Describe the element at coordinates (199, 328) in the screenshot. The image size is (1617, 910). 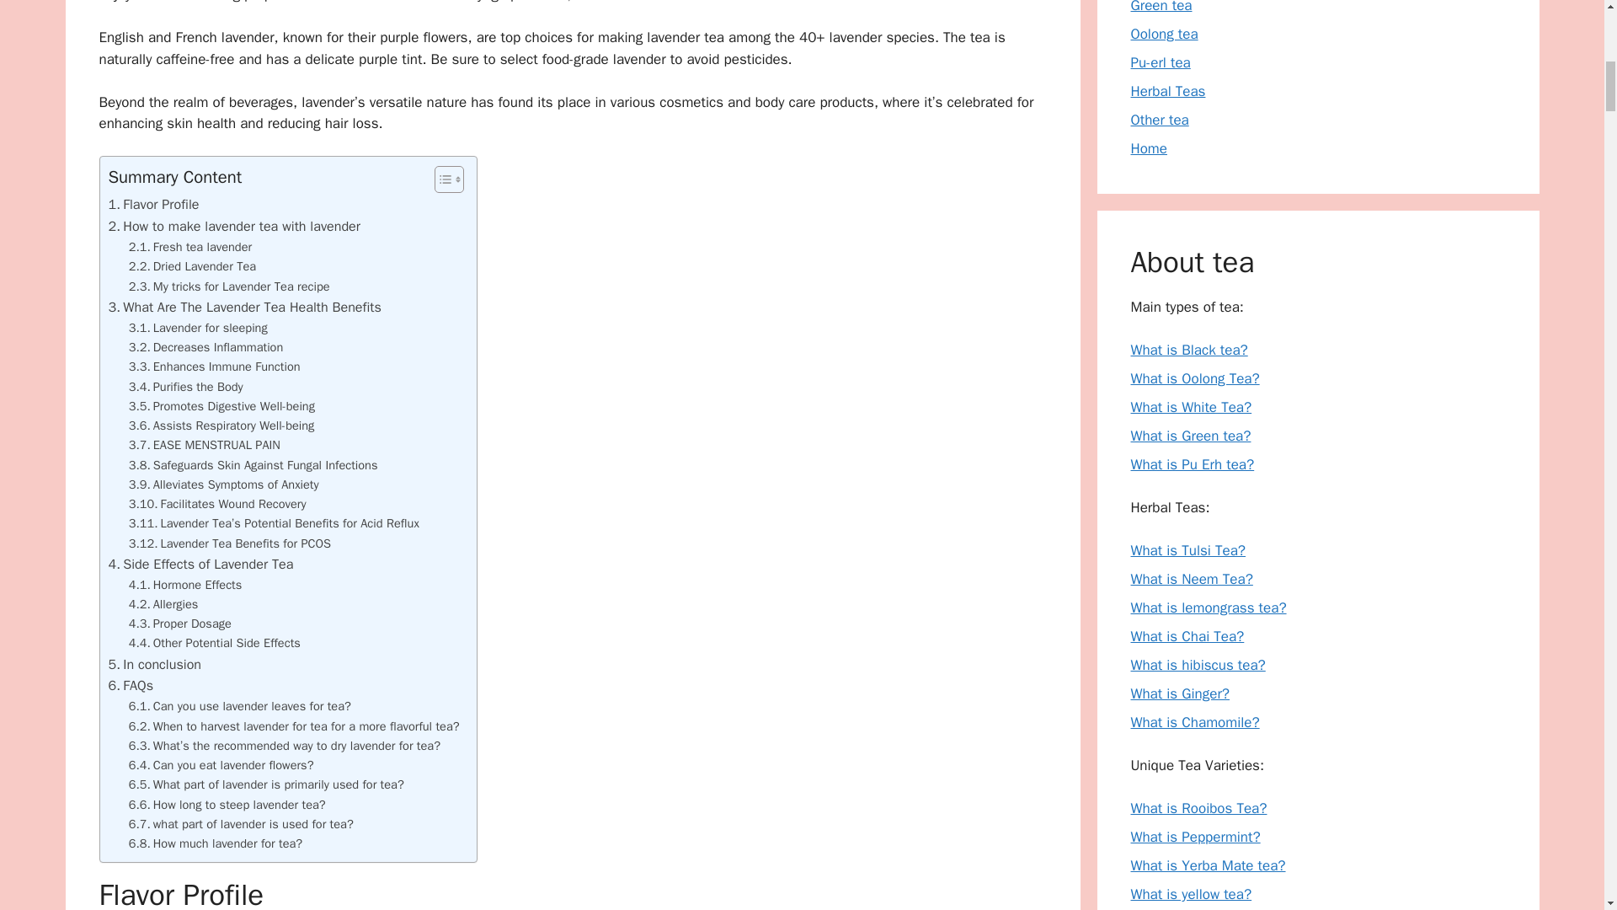
I see `Lavender for sleeping` at that location.